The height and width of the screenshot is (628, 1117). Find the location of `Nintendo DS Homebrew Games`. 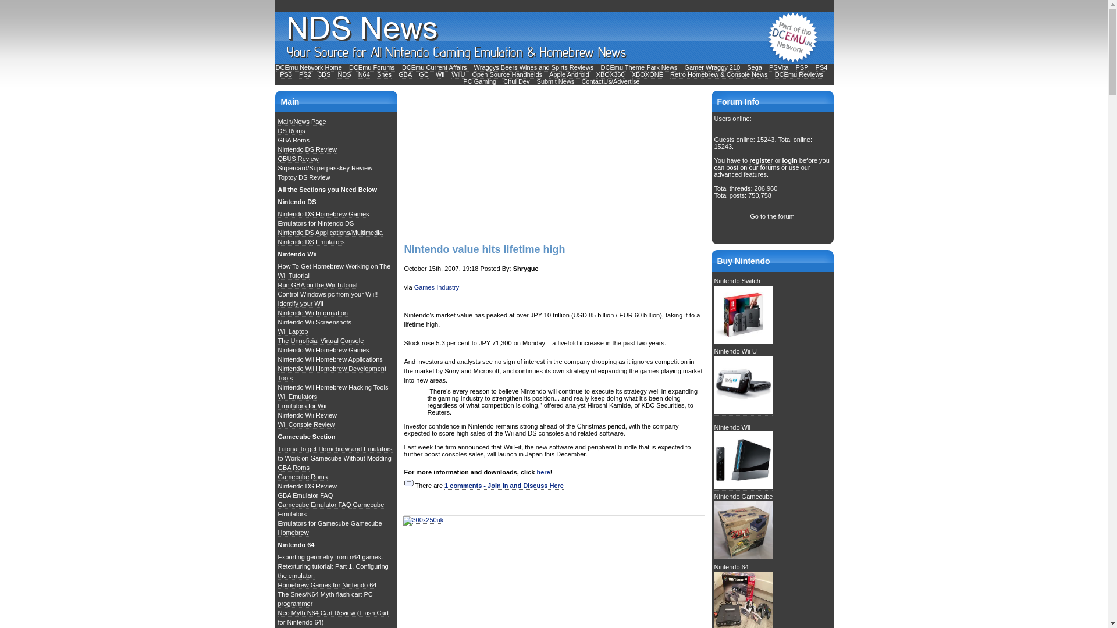

Nintendo DS Homebrew Games is located at coordinates (323, 214).